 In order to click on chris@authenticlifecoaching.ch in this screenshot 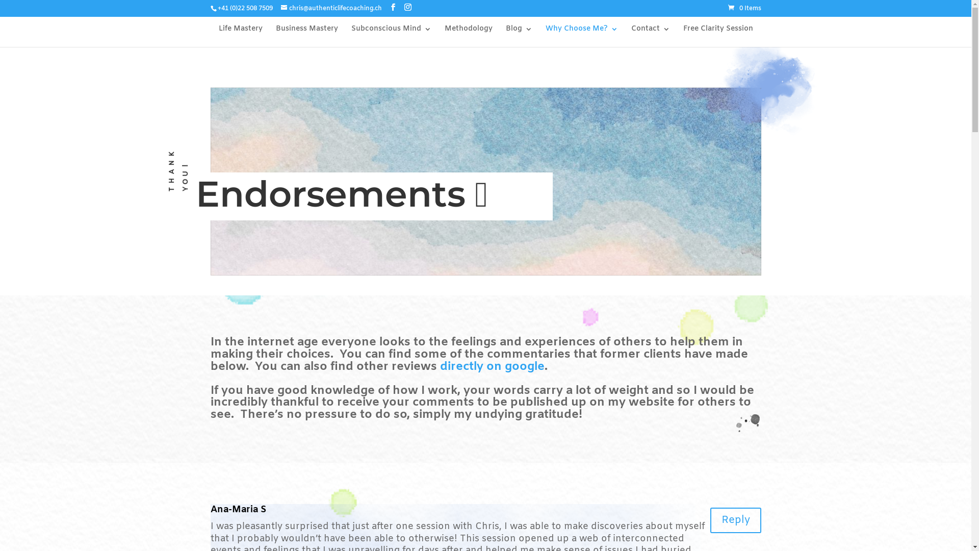, I will do `click(331, 9)`.